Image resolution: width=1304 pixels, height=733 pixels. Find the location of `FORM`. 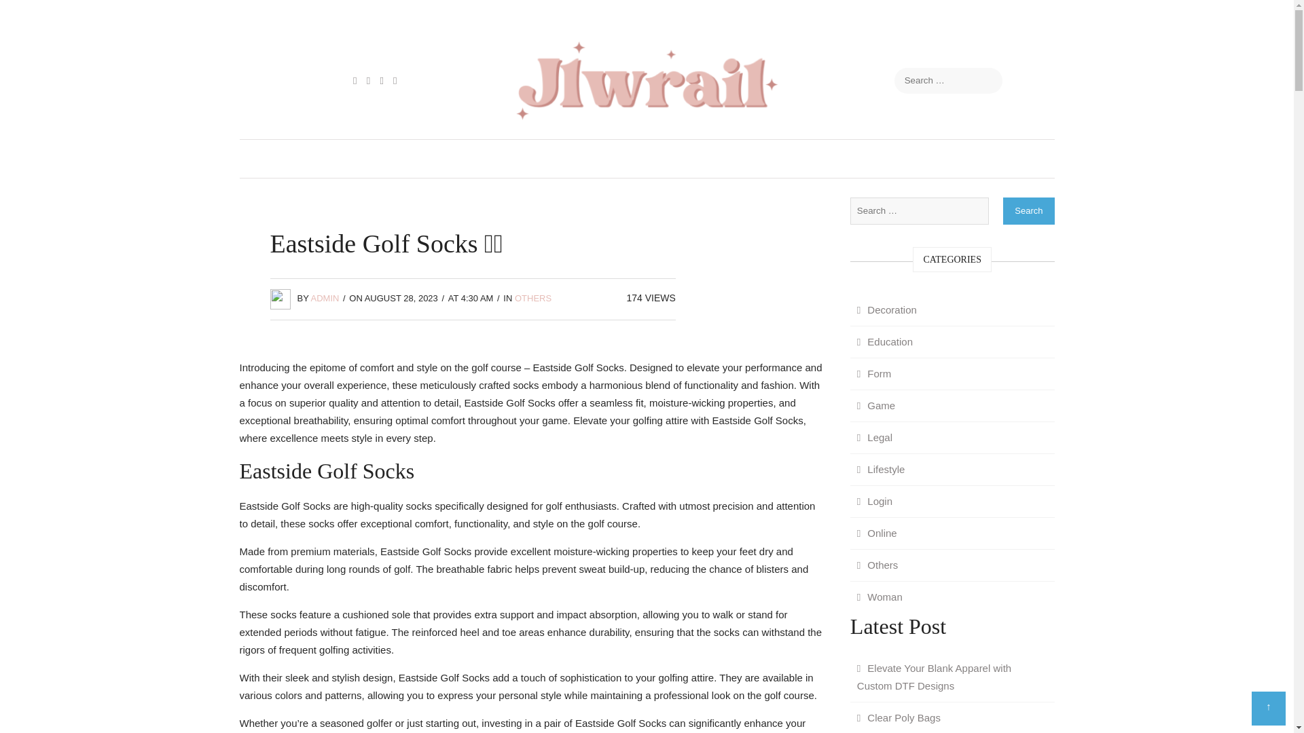

FORM is located at coordinates (564, 159).